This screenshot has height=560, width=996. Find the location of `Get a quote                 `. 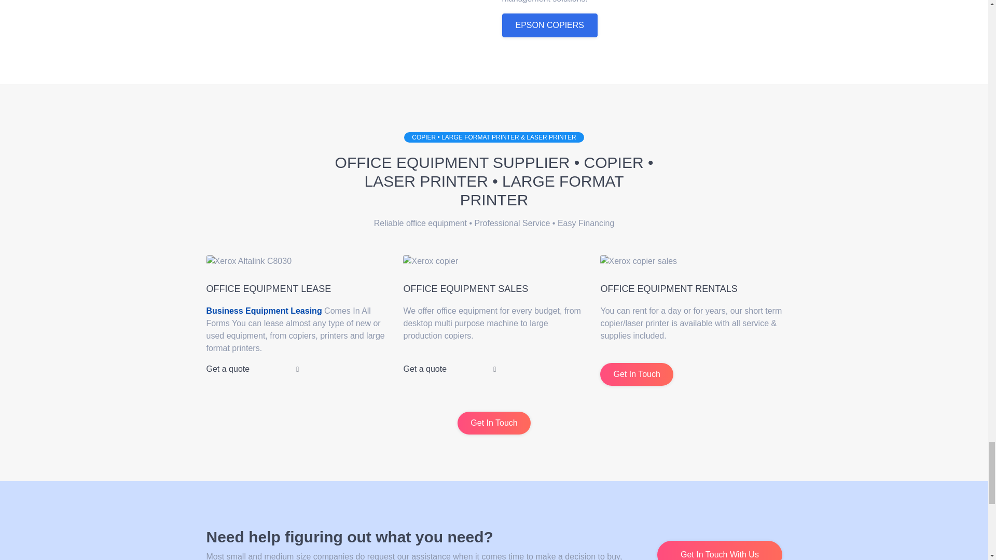

Get a quote                  is located at coordinates (449, 369).